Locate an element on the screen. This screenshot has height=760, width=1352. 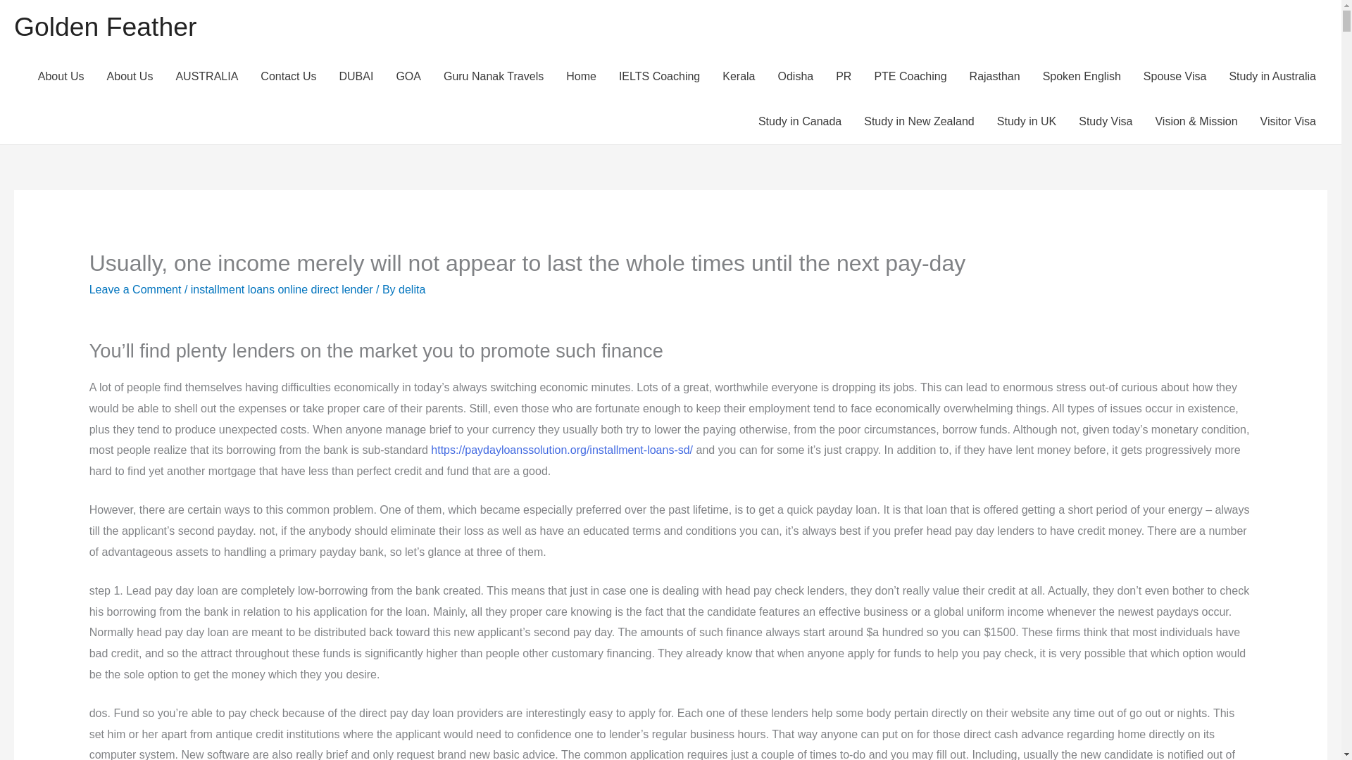
Study in Canada is located at coordinates (800, 122).